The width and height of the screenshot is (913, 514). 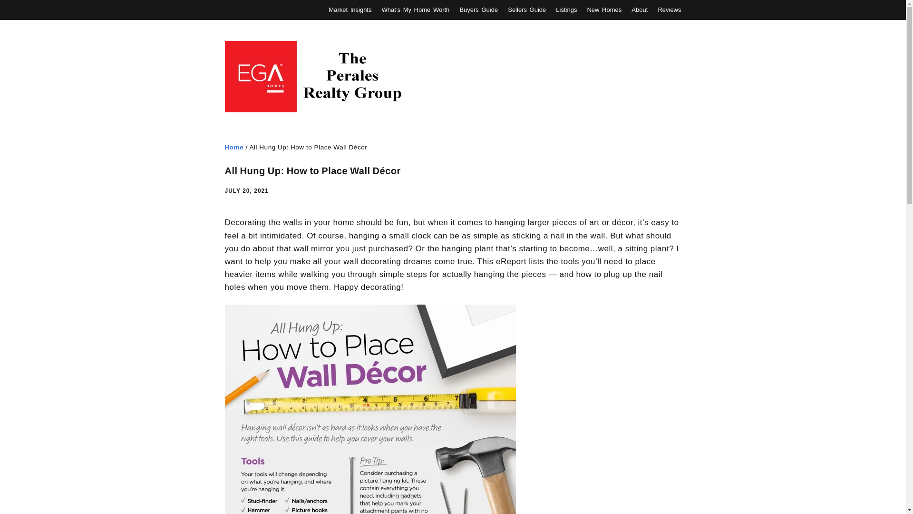 I want to click on About, so click(x=639, y=10).